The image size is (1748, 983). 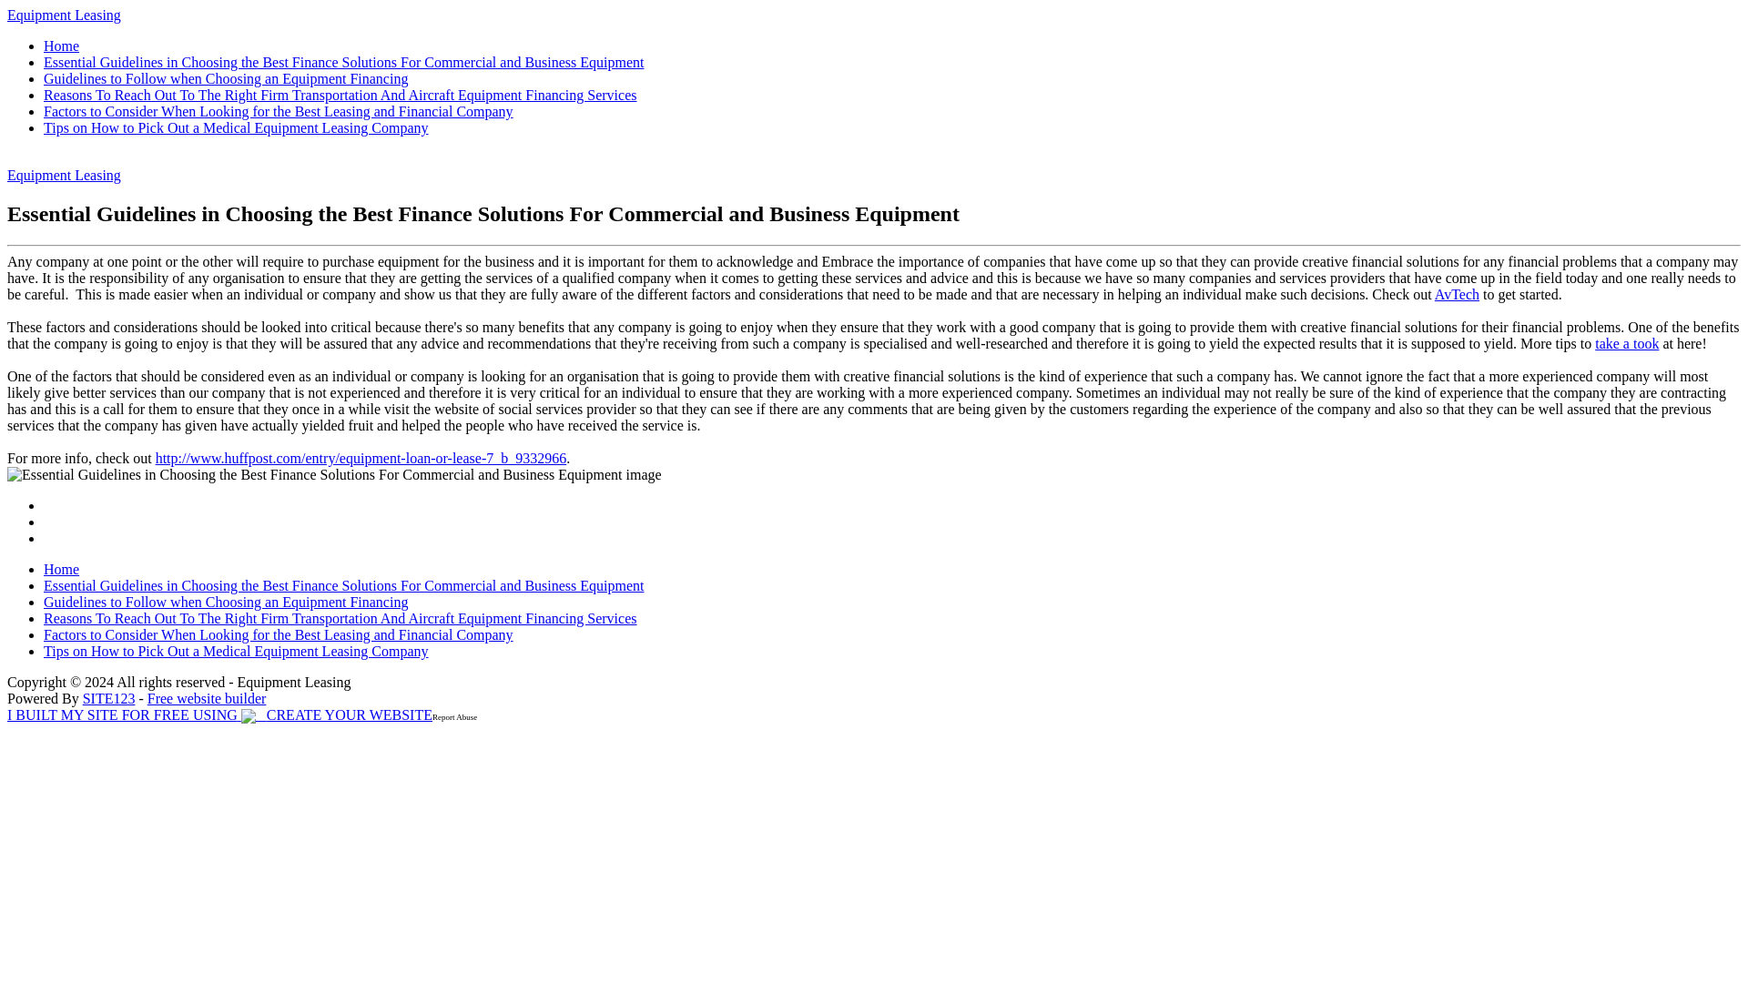 I want to click on Guidelines to Follow when Choosing an Equipment Financing, so click(x=226, y=78).